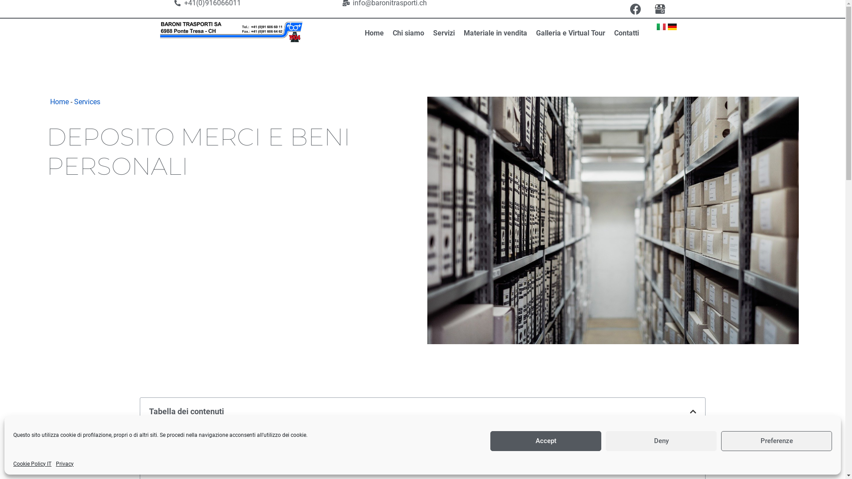 The image size is (852, 479). What do you see at coordinates (495, 33) in the screenshot?
I see `Materiale in vendita` at bounding box center [495, 33].